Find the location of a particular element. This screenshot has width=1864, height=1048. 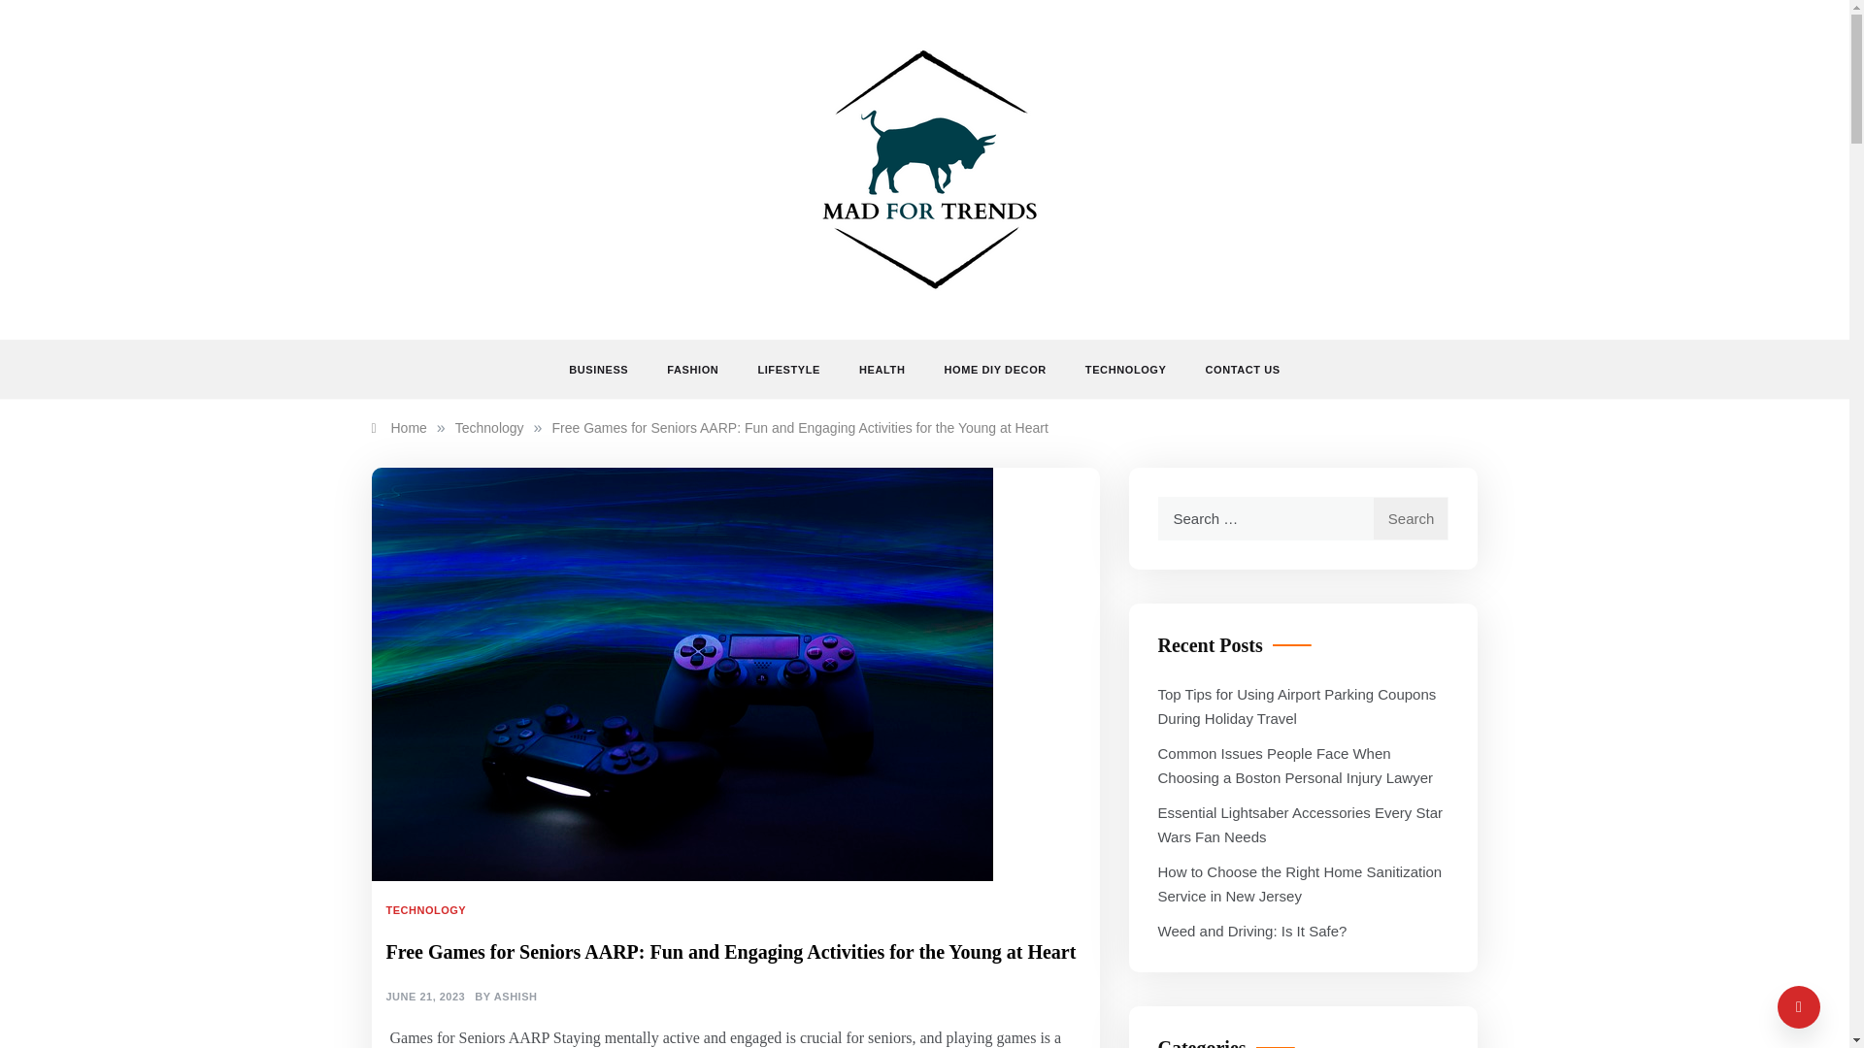

TECHNOLOGY is located at coordinates (1126, 370).